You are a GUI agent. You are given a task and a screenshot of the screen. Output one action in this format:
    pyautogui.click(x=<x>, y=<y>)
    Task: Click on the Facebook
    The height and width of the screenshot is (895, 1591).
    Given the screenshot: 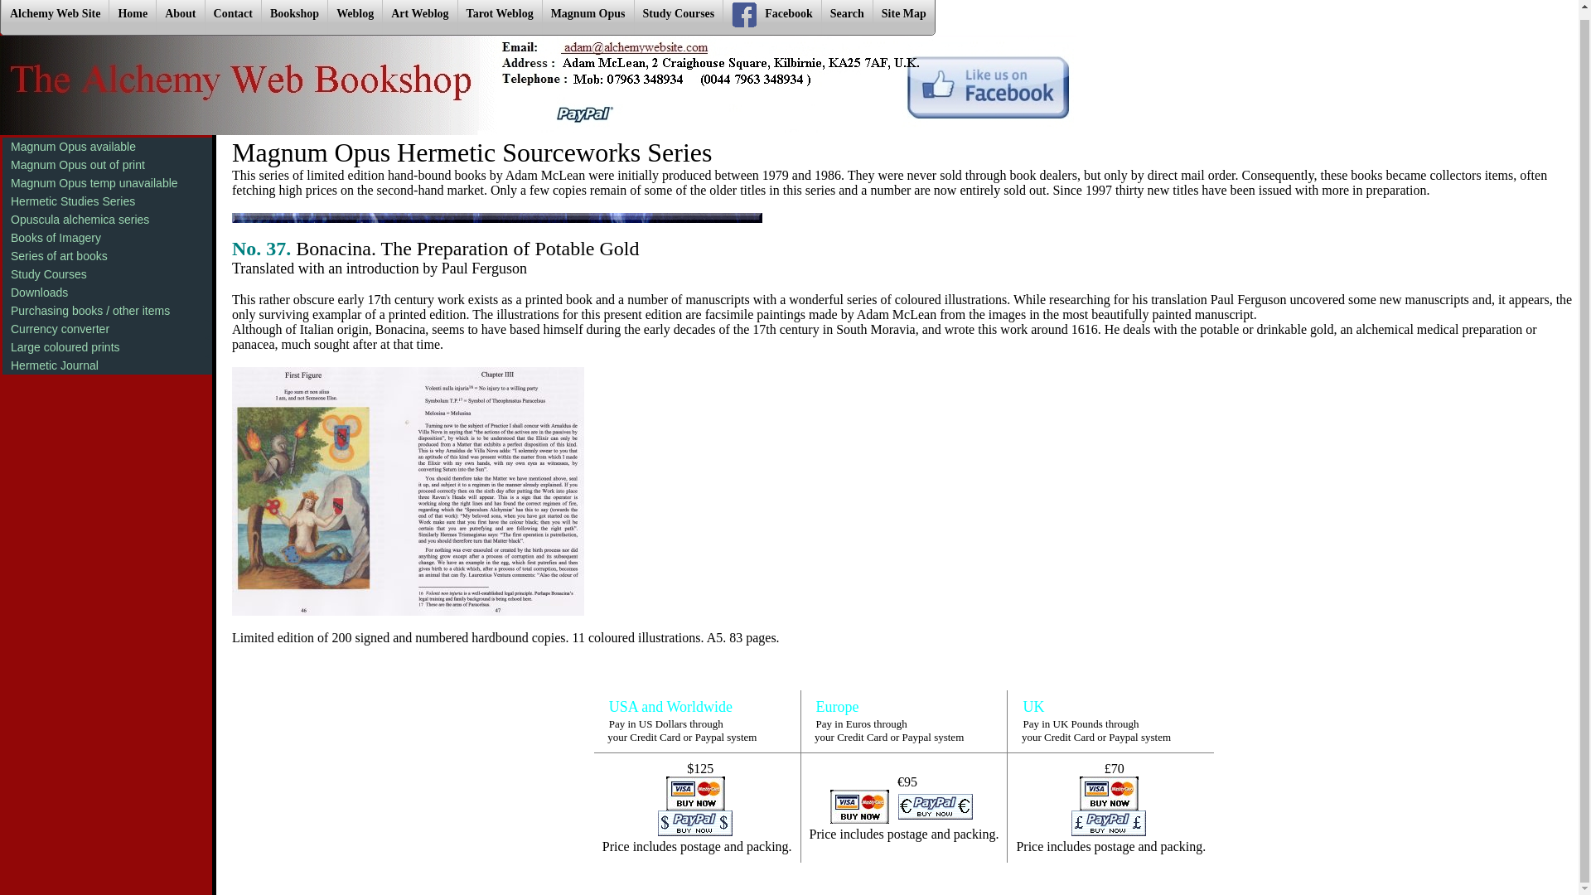 What is the action you would take?
    pyautogui.click(x=771, y=17)
    